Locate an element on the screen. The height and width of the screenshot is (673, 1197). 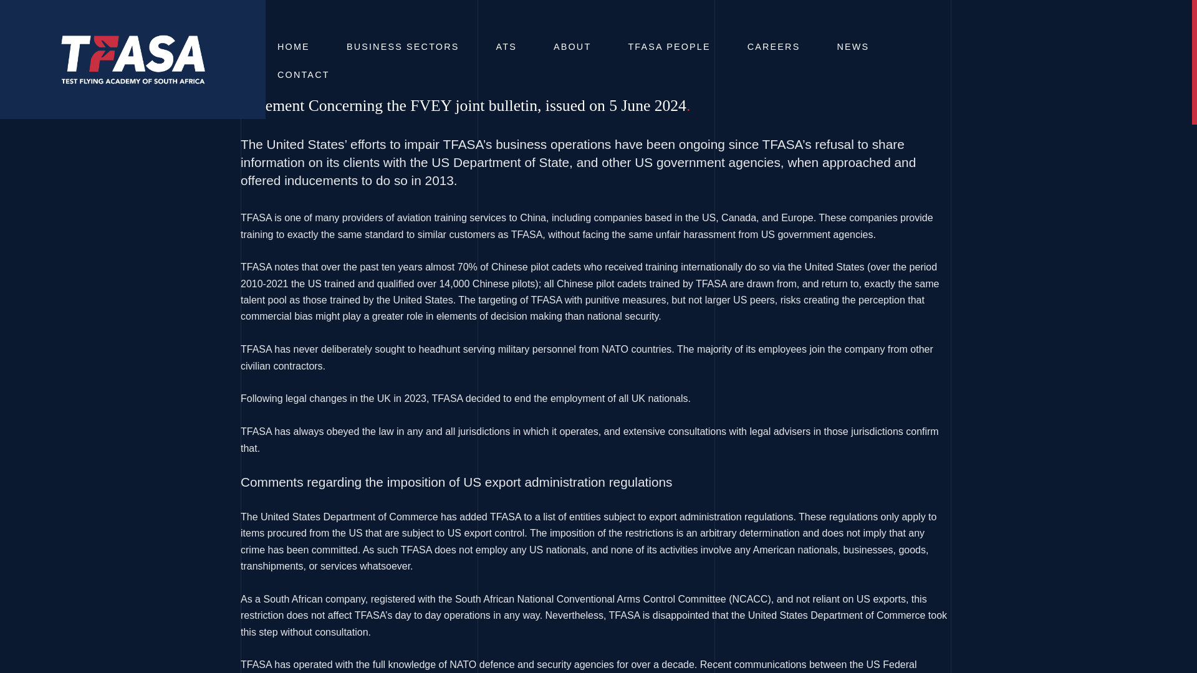
CONTACT is located at coordinates (304, 75).